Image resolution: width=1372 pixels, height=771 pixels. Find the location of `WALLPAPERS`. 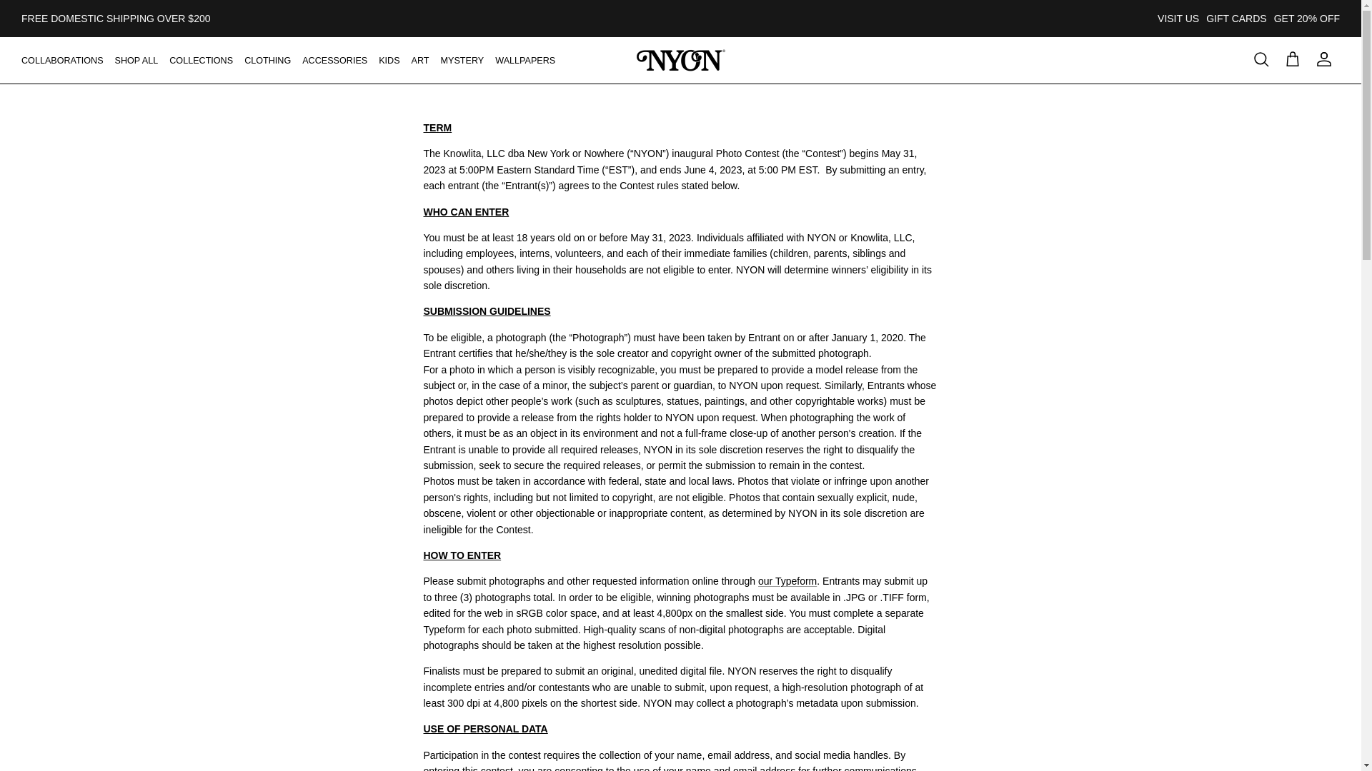

WALLPAPERS is located at coordinates (525, 60).